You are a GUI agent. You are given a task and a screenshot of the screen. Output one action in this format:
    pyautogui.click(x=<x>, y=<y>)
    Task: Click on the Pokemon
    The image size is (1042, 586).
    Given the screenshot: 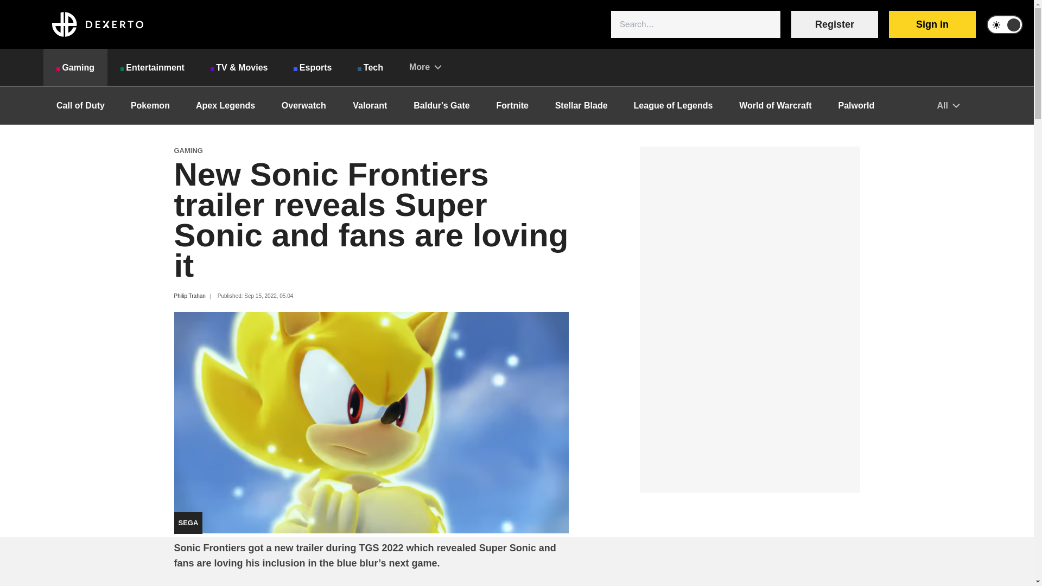 What is the action you would take?
    pyautogui.click(x=150, y=105)
    